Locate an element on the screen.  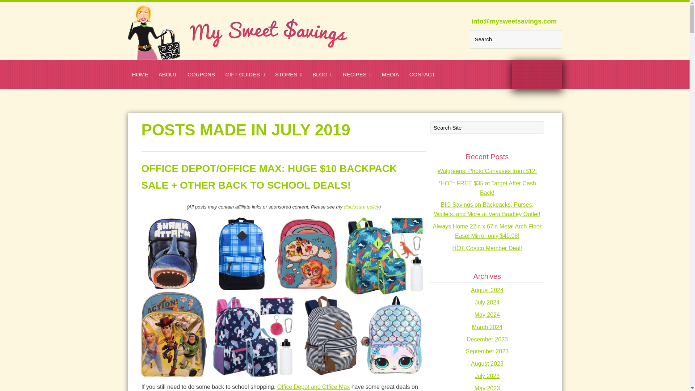
GIFT GUIDES is located at coordinates (245, 74).